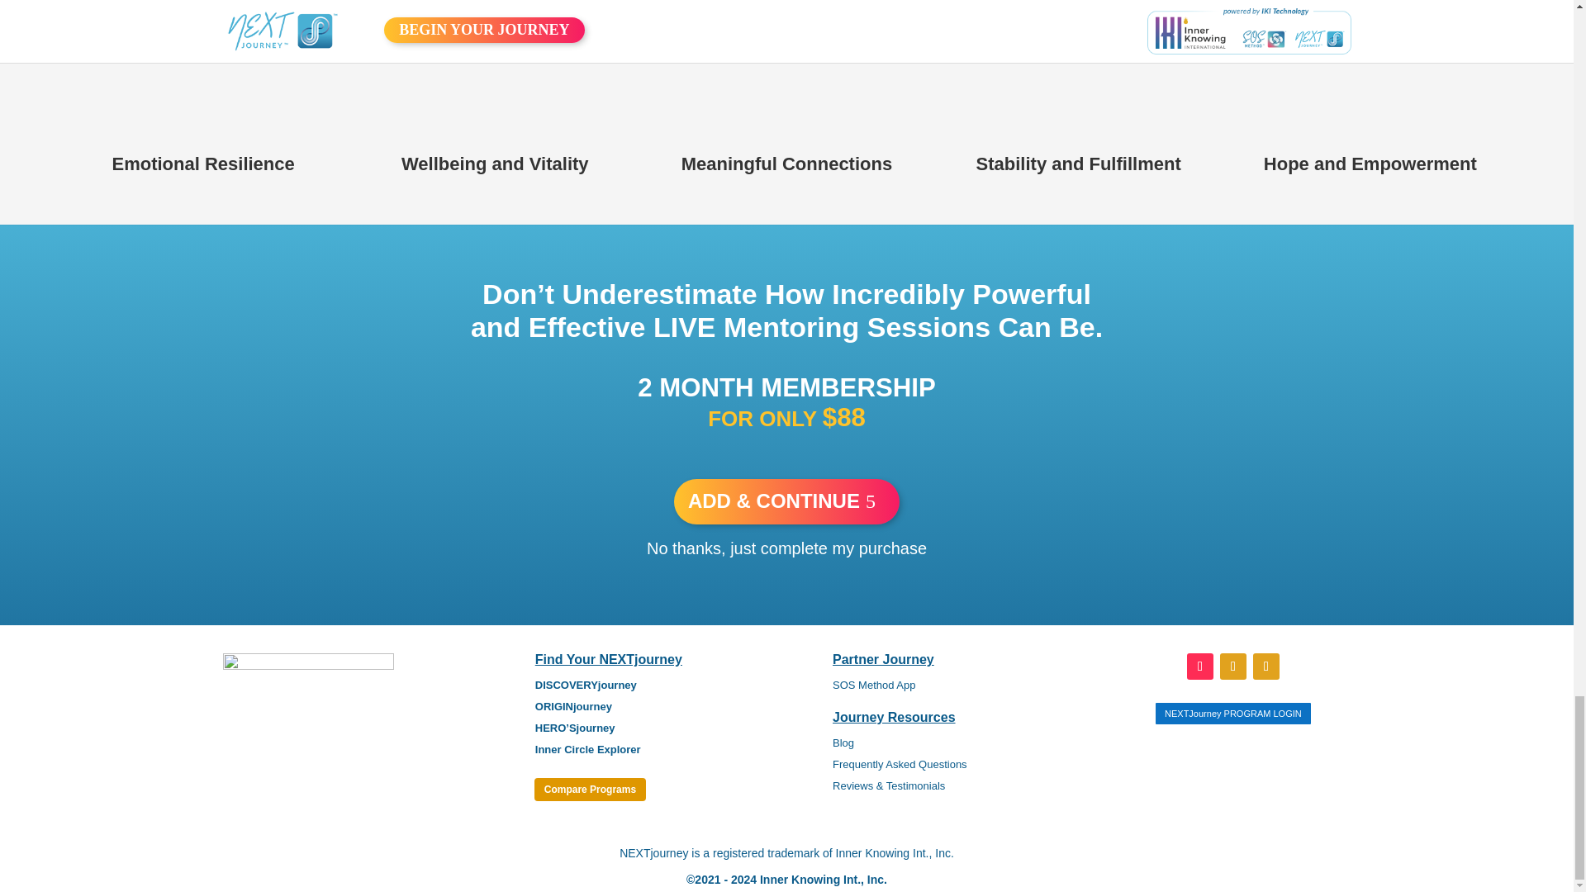 The width and height of the screenshot is (1586, 892). I want to click on Inner Circle Explorer, so click(588, 748).